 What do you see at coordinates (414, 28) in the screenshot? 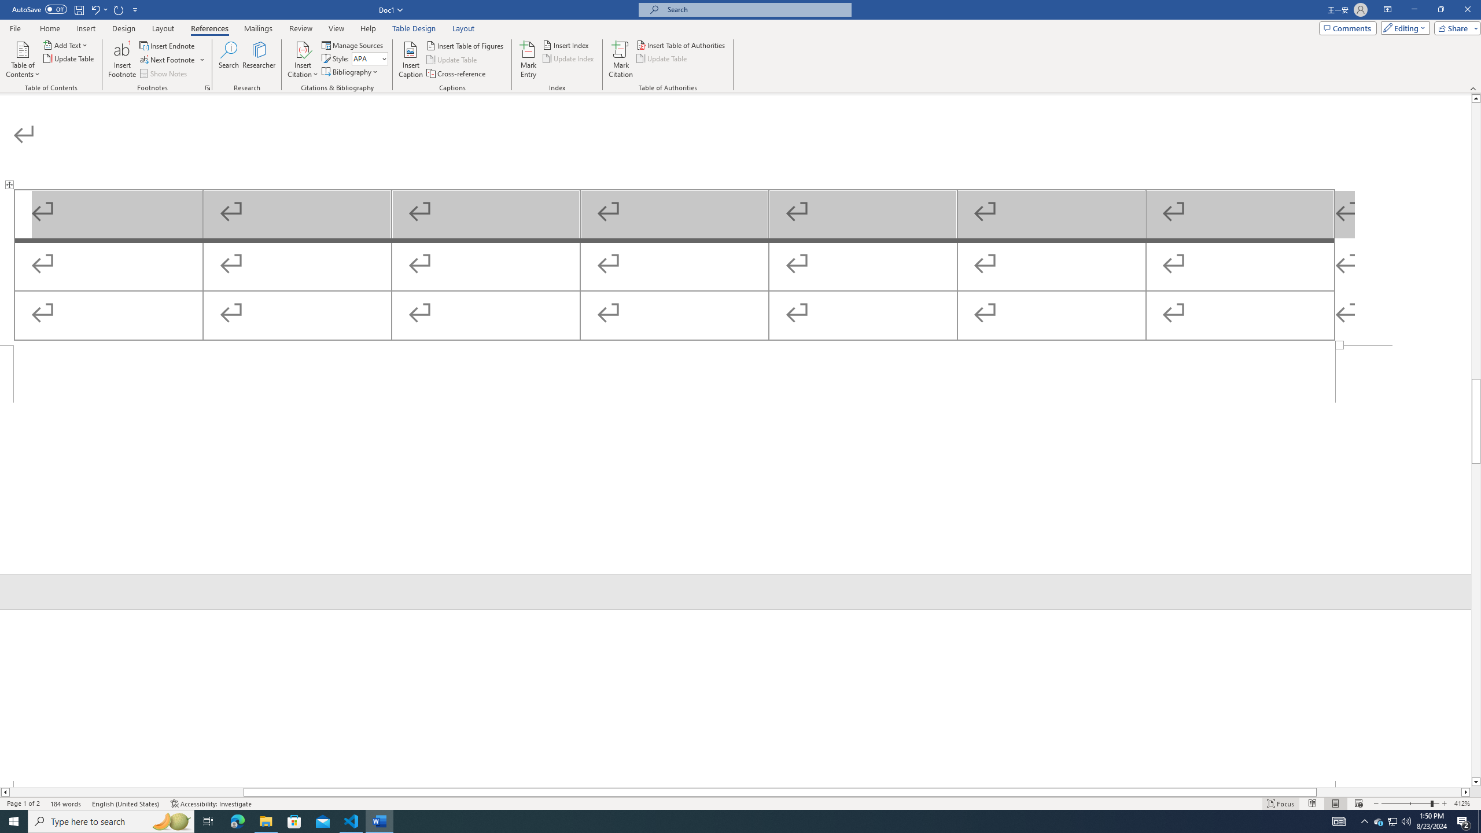
I see `Table Design` at bounding box center [414, 28].